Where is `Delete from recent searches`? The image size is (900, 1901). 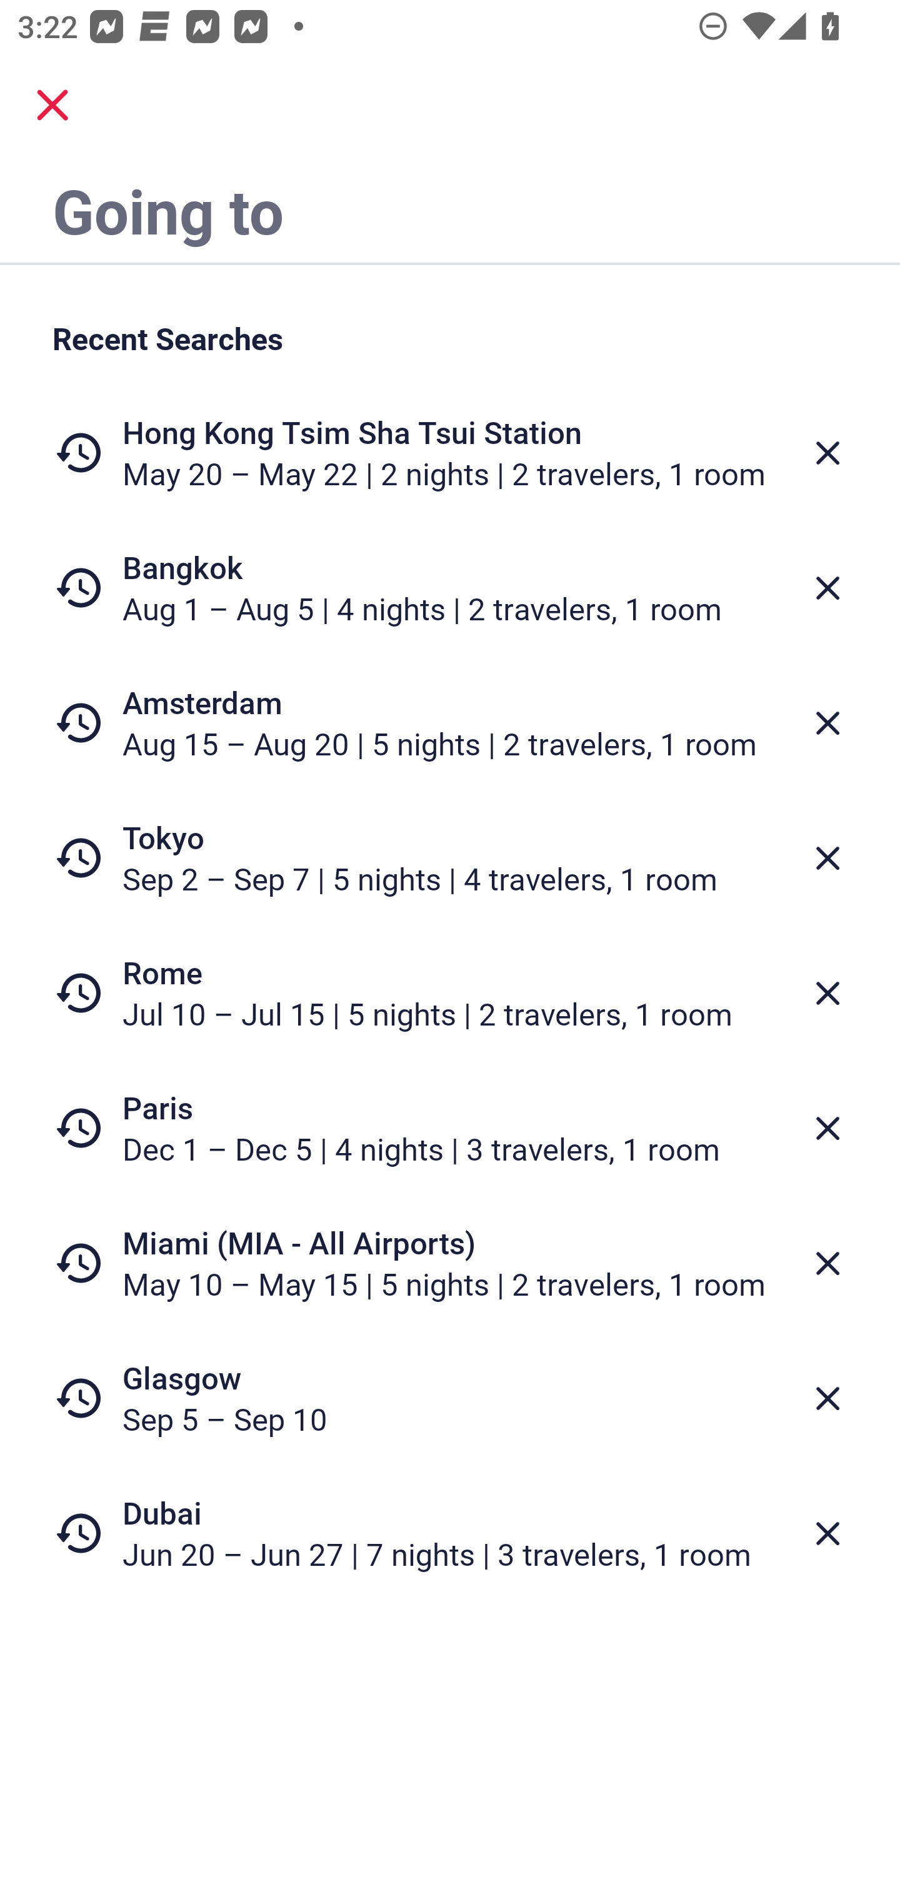 Delete from recent searches is located at coordinates (827, 453).